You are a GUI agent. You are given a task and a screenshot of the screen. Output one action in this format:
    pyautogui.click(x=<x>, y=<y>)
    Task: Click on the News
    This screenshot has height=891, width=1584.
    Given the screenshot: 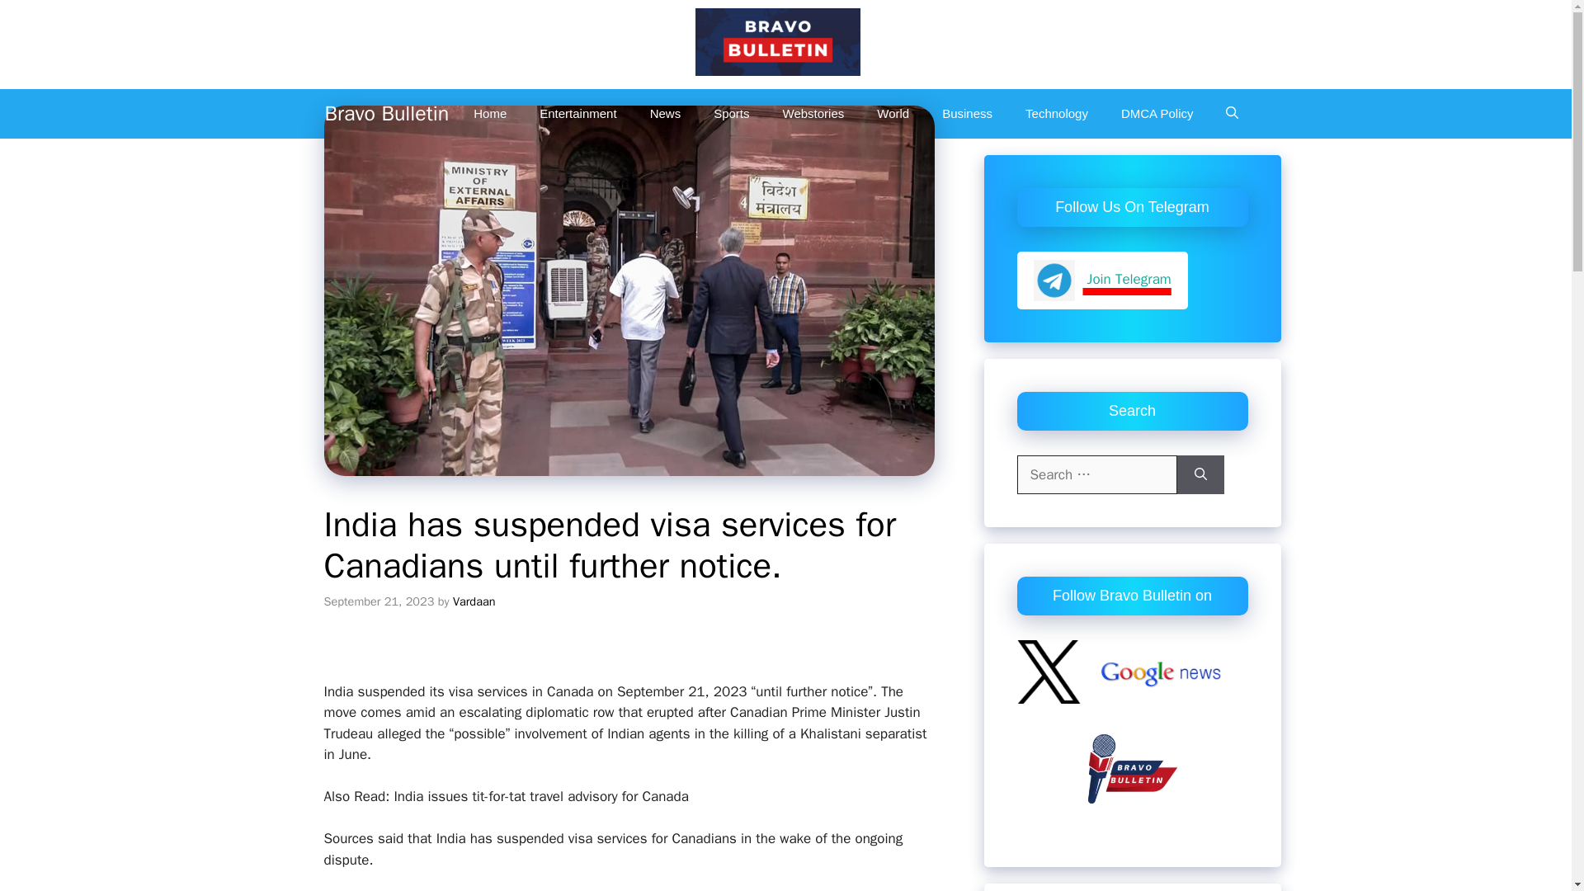 What is the action you would take?
    pyautogui.click(x=666, y=114)
    